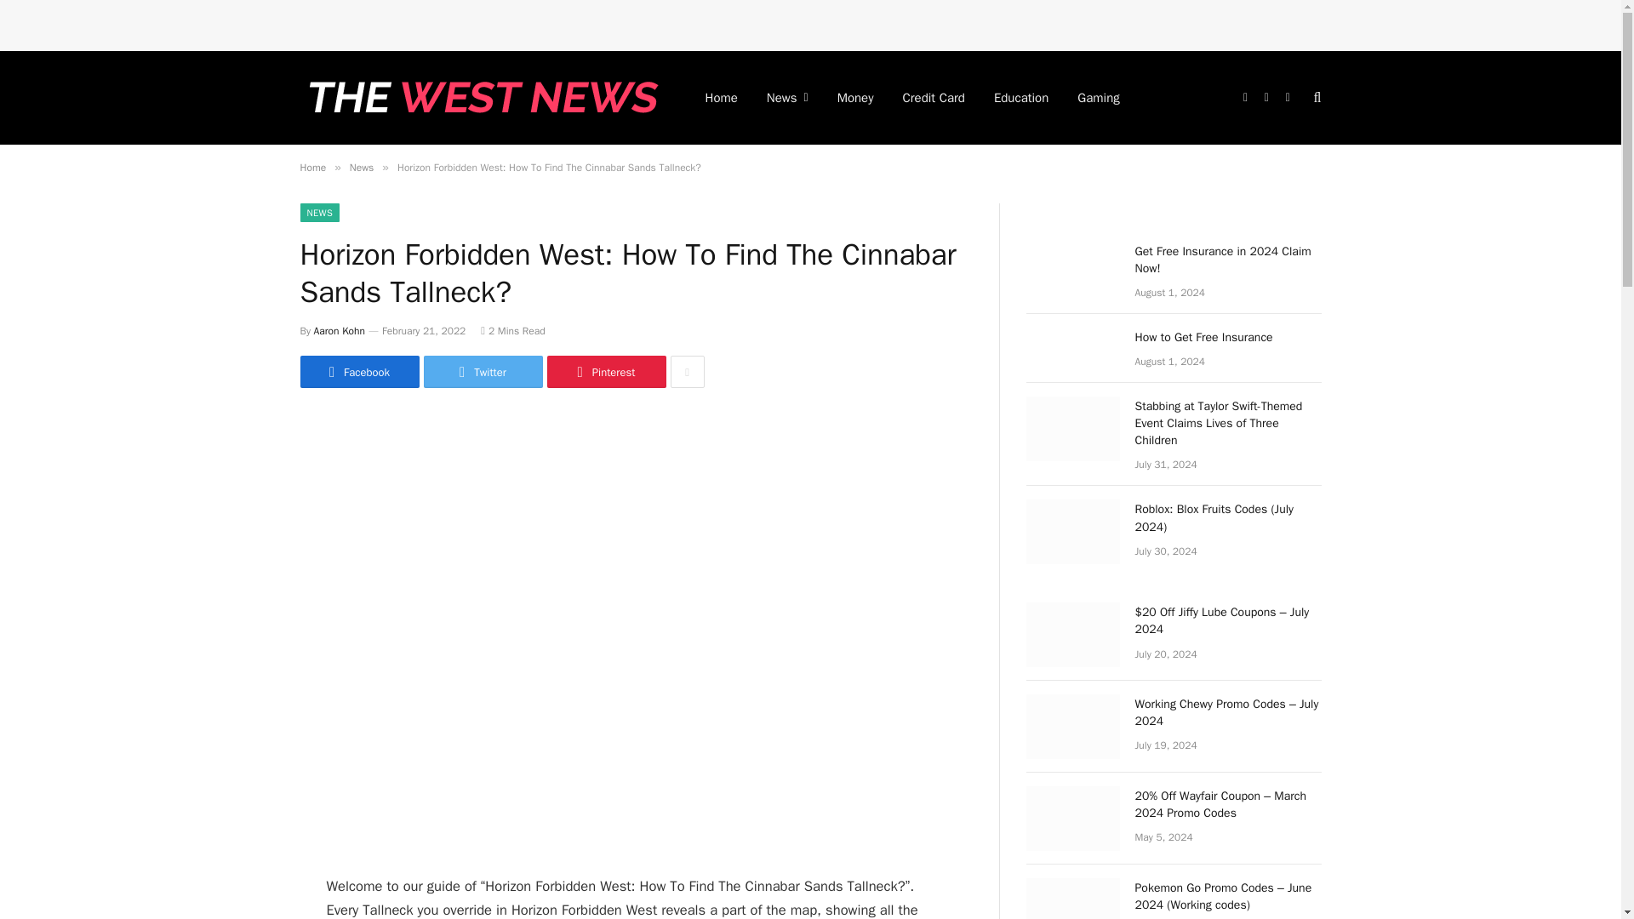 This screenshot has width=1634, height=919. I want to click on The West News, so click(479, 97).